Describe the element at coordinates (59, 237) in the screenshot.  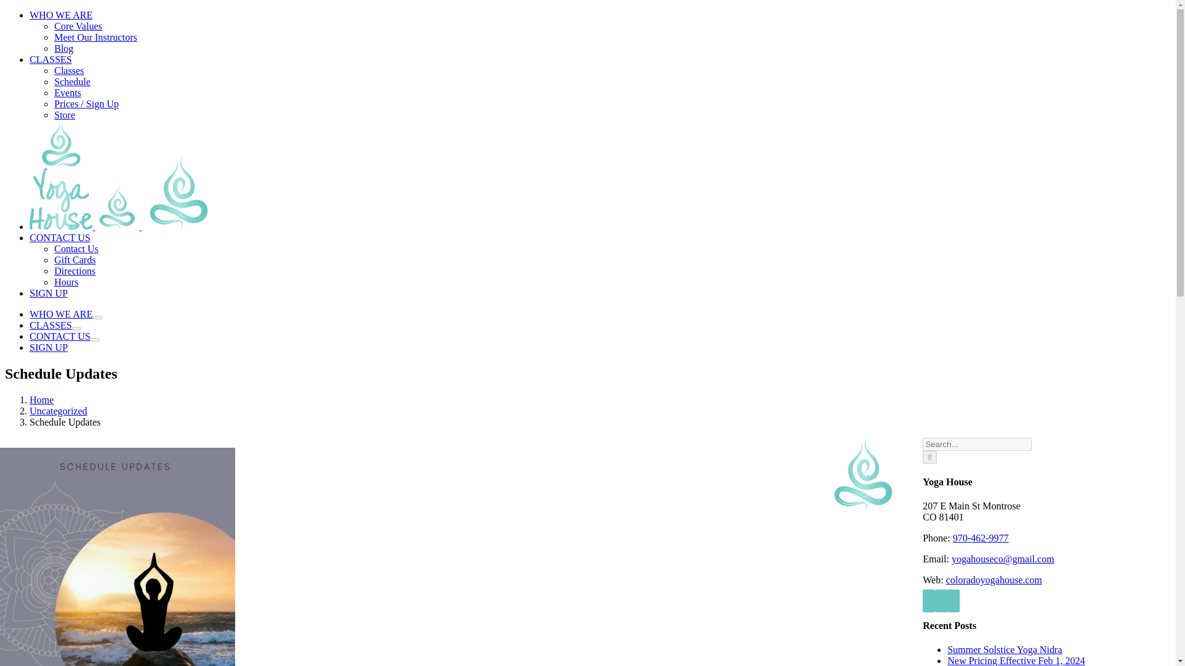
I see `CONTACT US` at that location.